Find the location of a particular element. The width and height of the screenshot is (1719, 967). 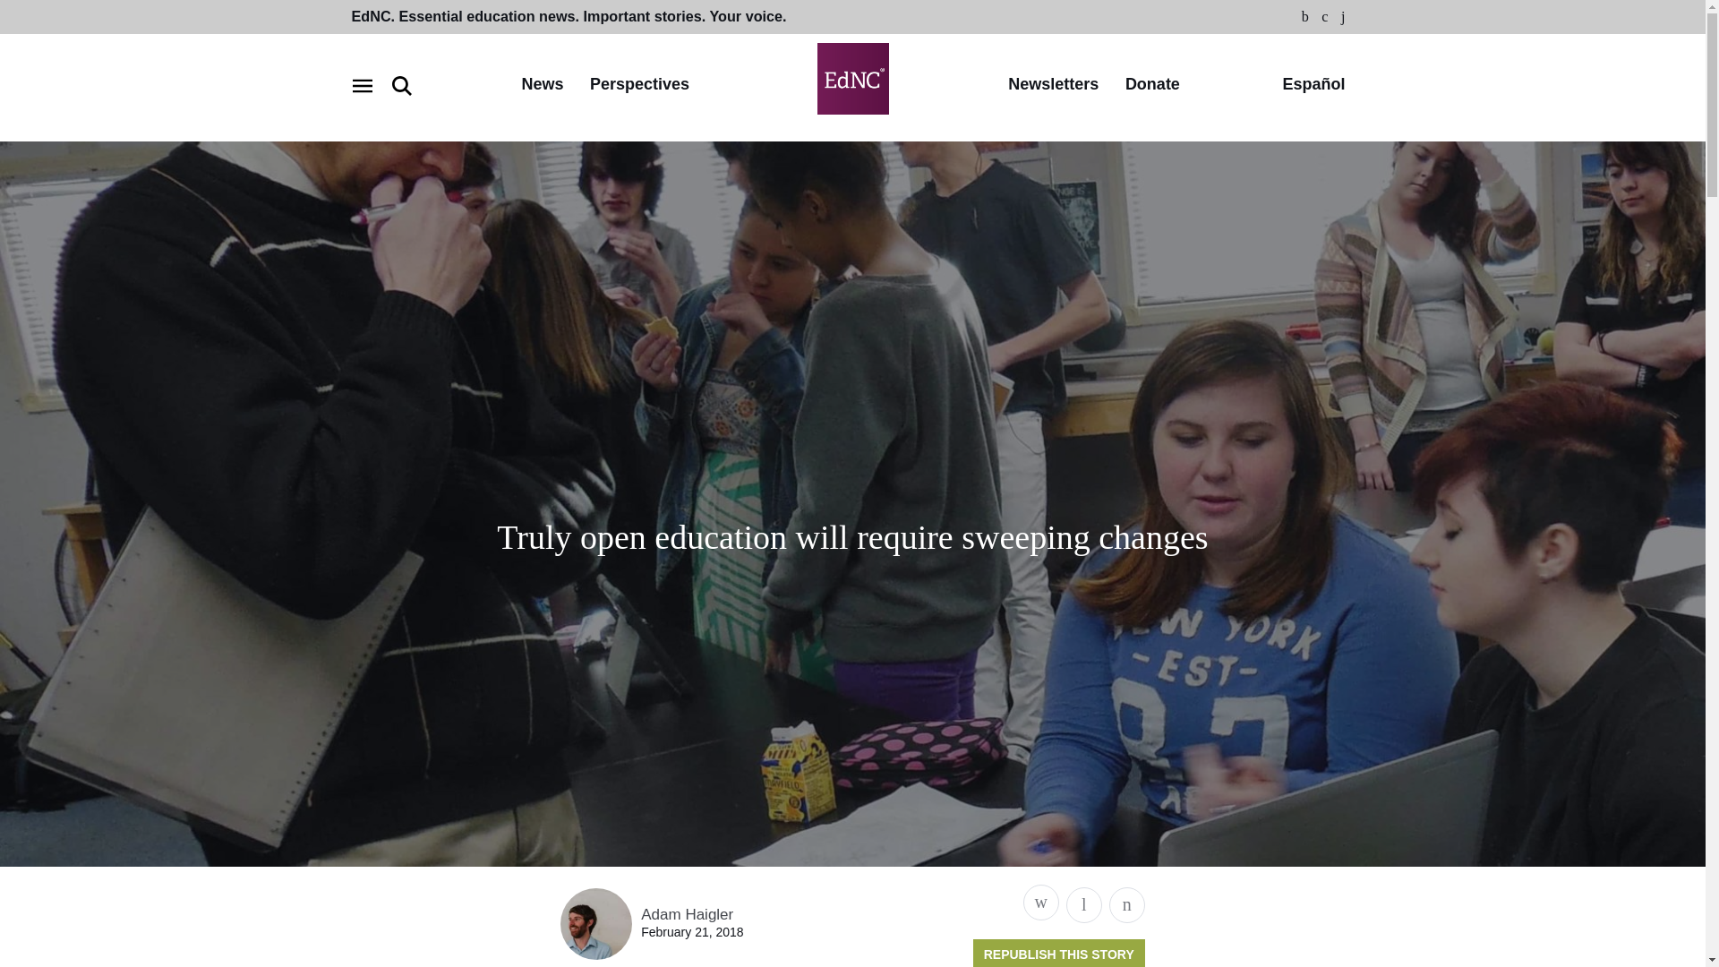

Share this page is located at coordinates (1040, 903).